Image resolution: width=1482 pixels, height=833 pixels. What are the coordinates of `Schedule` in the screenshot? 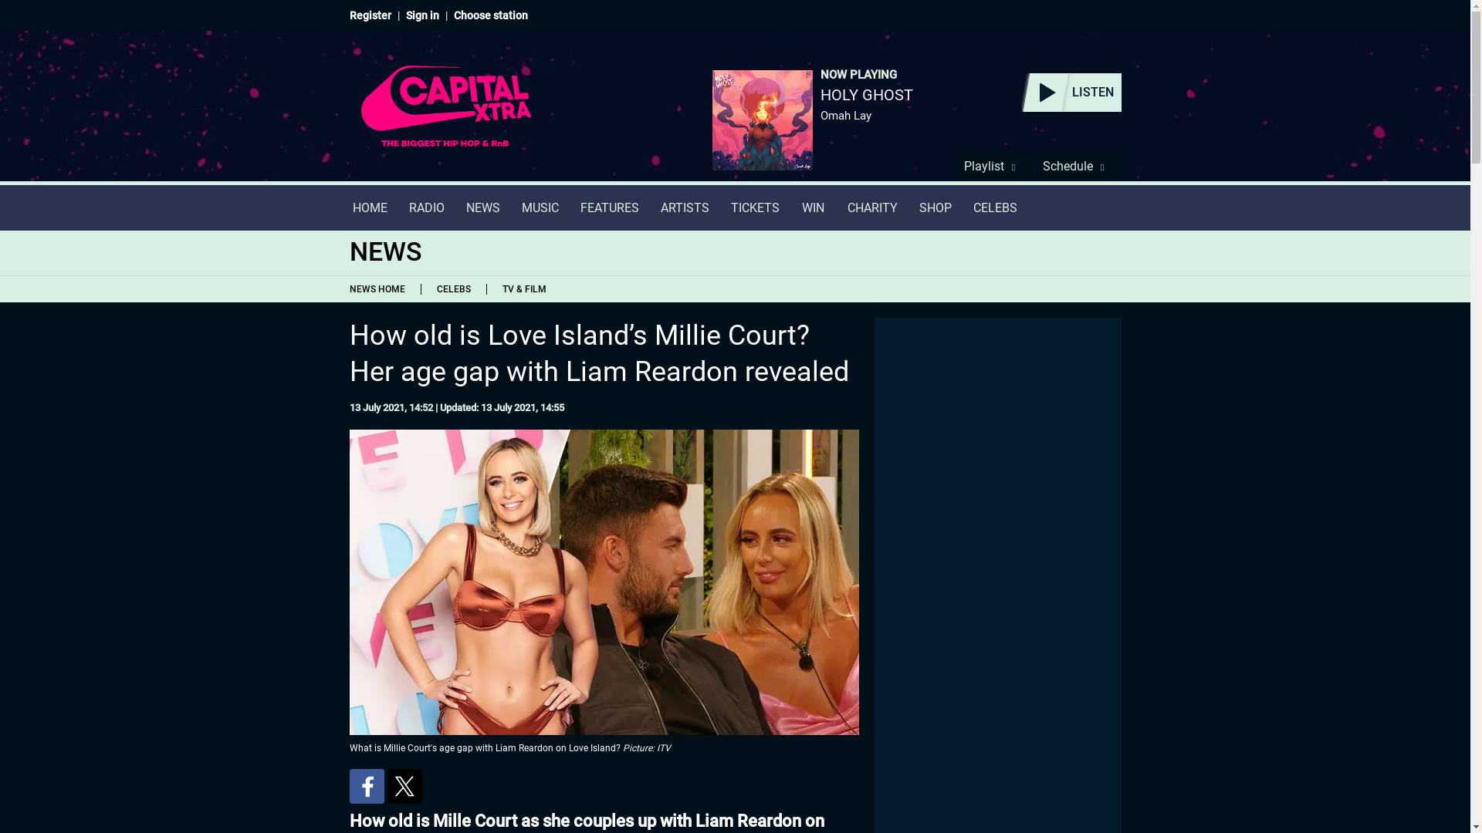 It's located at (1078, 166).